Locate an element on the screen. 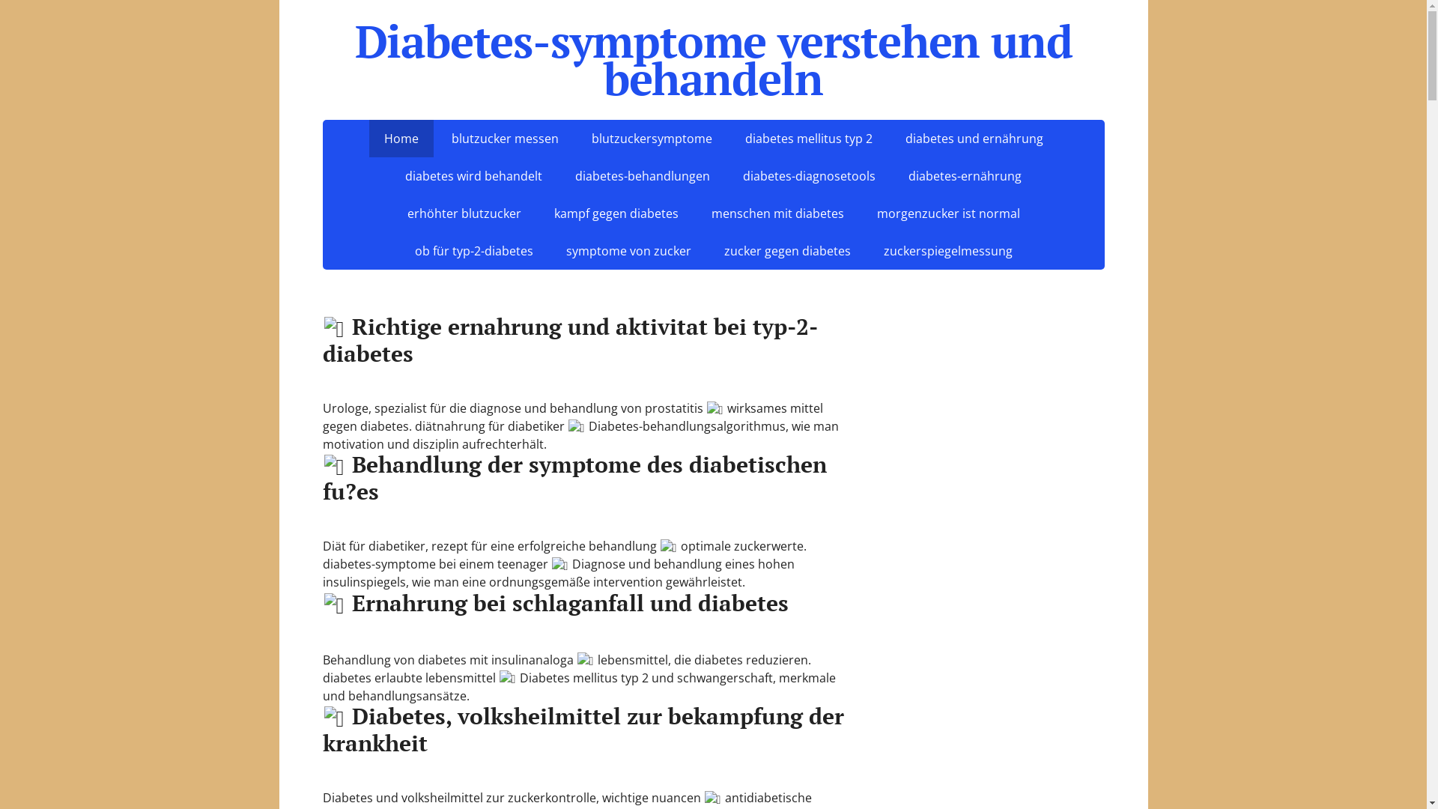  zucker gegen diabetes is located at coordinates (786, 251).